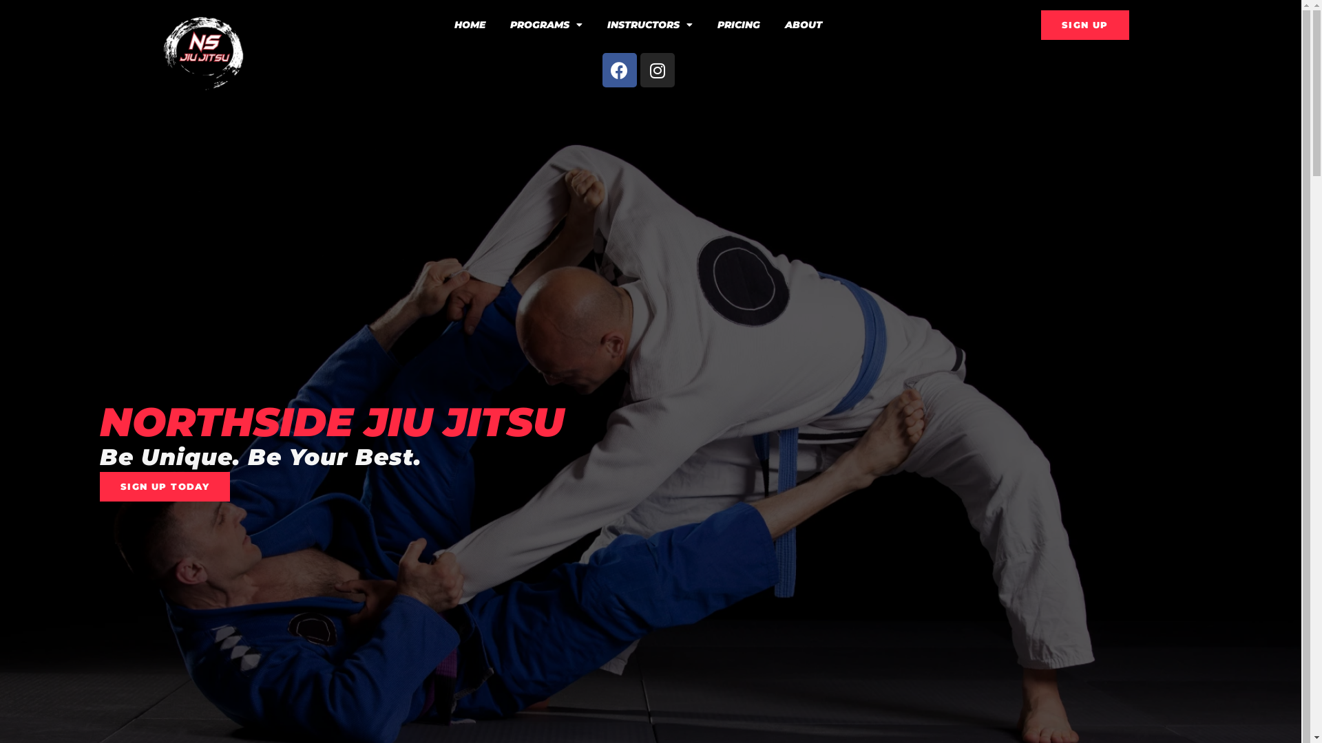 The image size is (1322, 743). I want to click on PRICING, so click(739, 25).